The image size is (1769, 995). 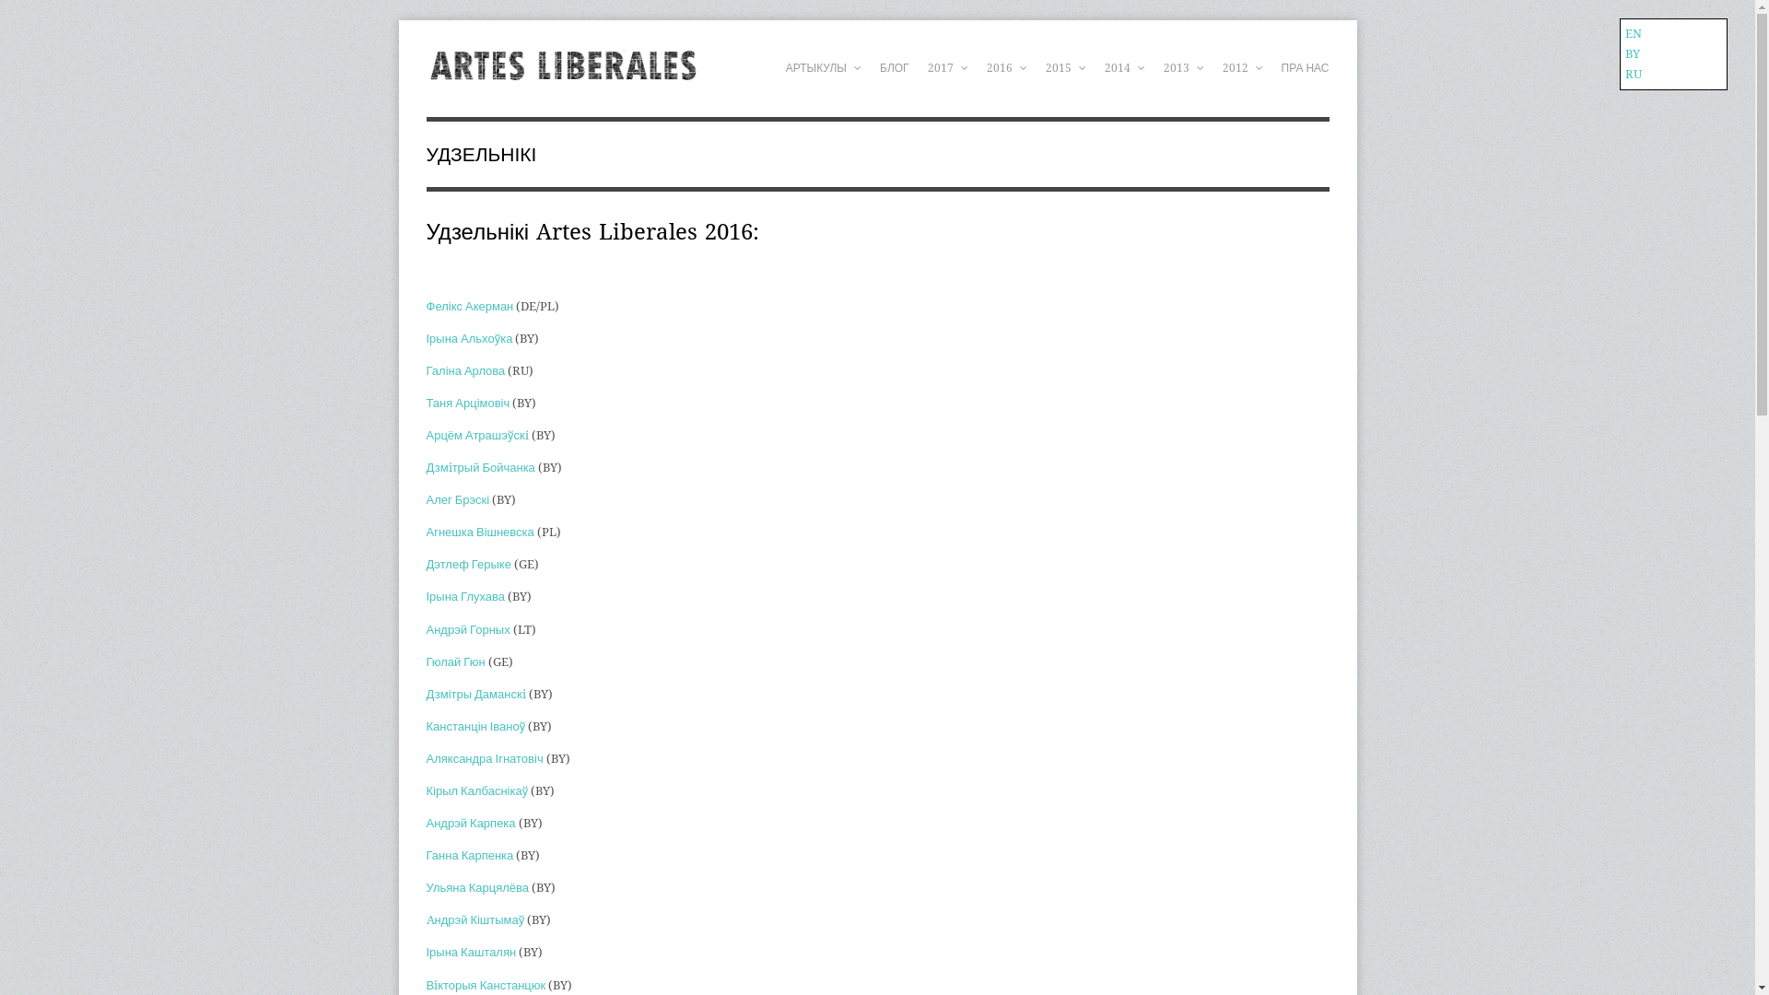 I want to click on 2016, so click(x=1007, y=68).